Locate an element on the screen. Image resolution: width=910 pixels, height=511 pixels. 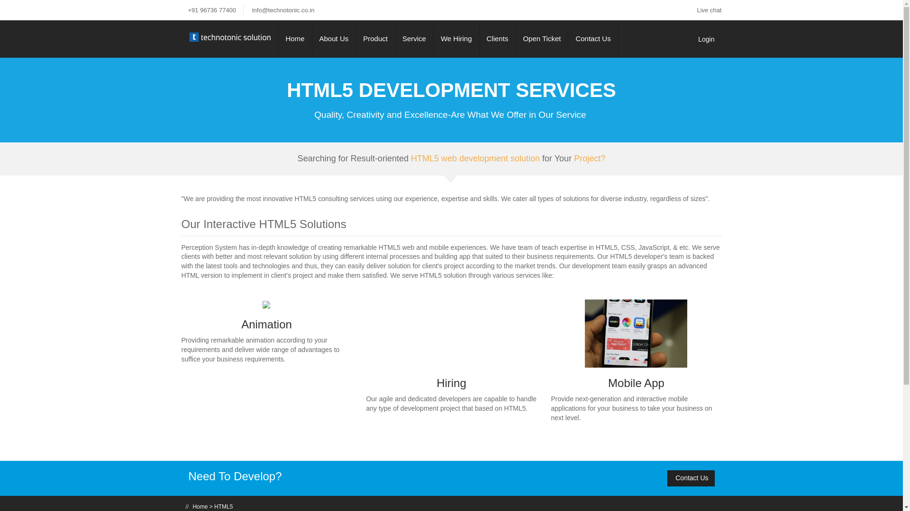
Contact Us is located at coordinates (691, 478).